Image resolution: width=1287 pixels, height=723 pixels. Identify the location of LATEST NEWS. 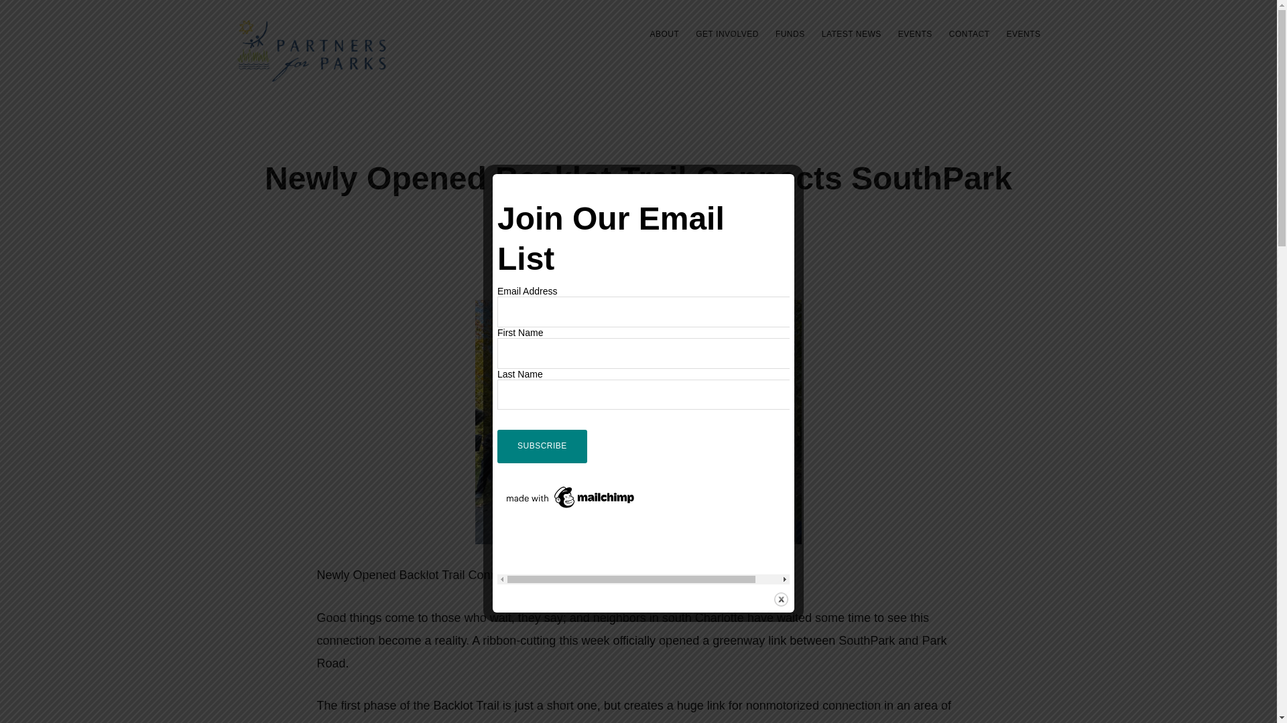
(851, 33).